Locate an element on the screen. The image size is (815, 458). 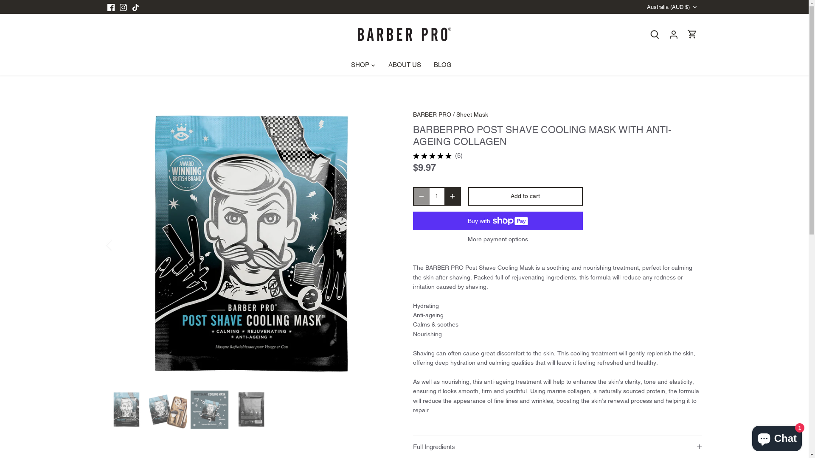
More payment options is located at coordinates (497, 239).